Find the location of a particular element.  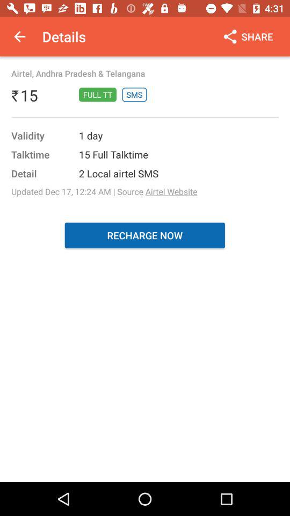

turn on the share icon is located at coordinates (247, 37).